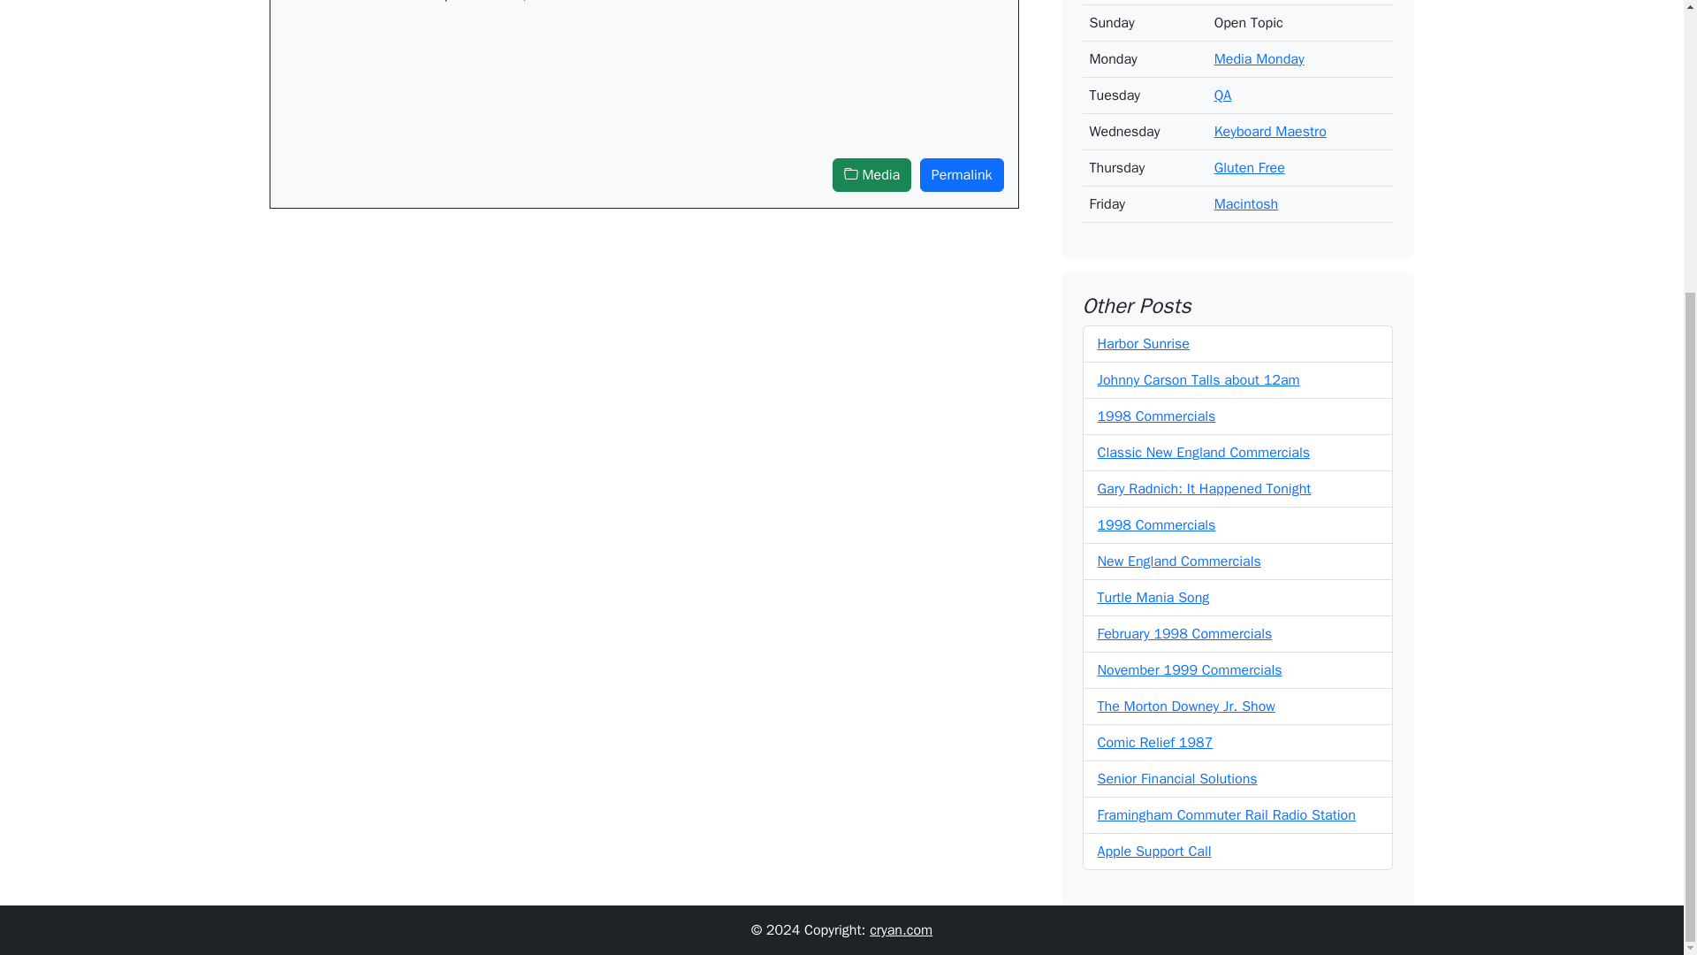 The image size is (1697, 955). I want to click on Gary Radnich: It Happened Tonight, so click(1205, 474).